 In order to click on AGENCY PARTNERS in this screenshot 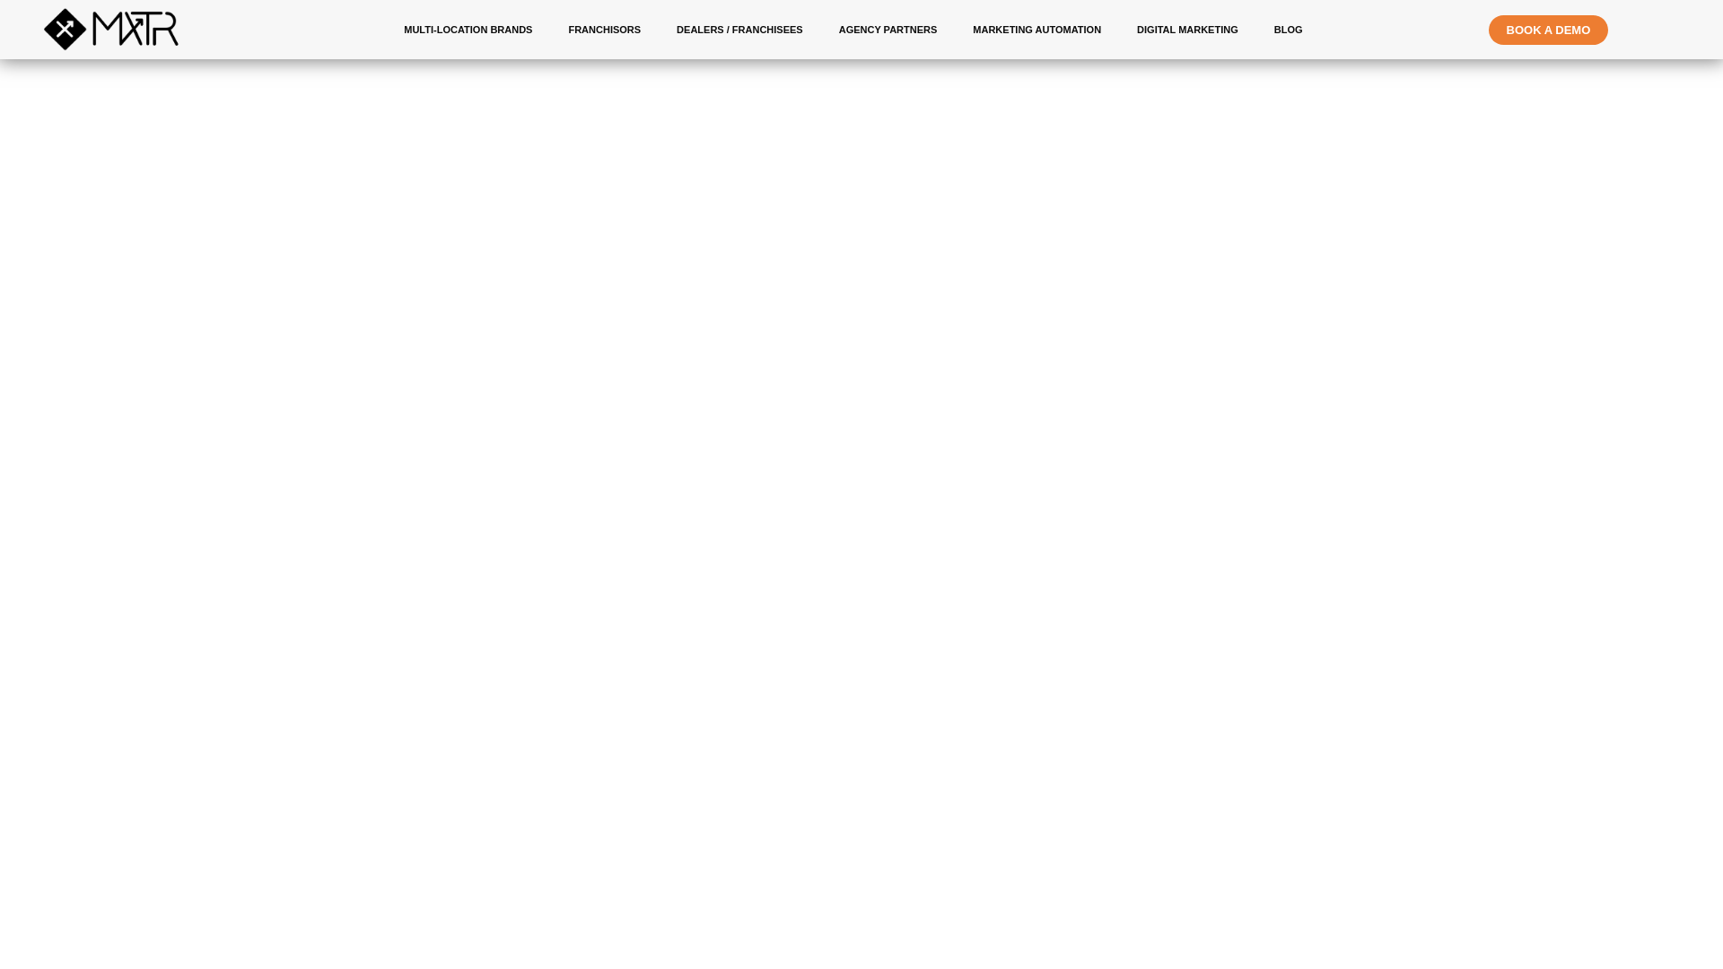, I will do `click(888, 29)`.